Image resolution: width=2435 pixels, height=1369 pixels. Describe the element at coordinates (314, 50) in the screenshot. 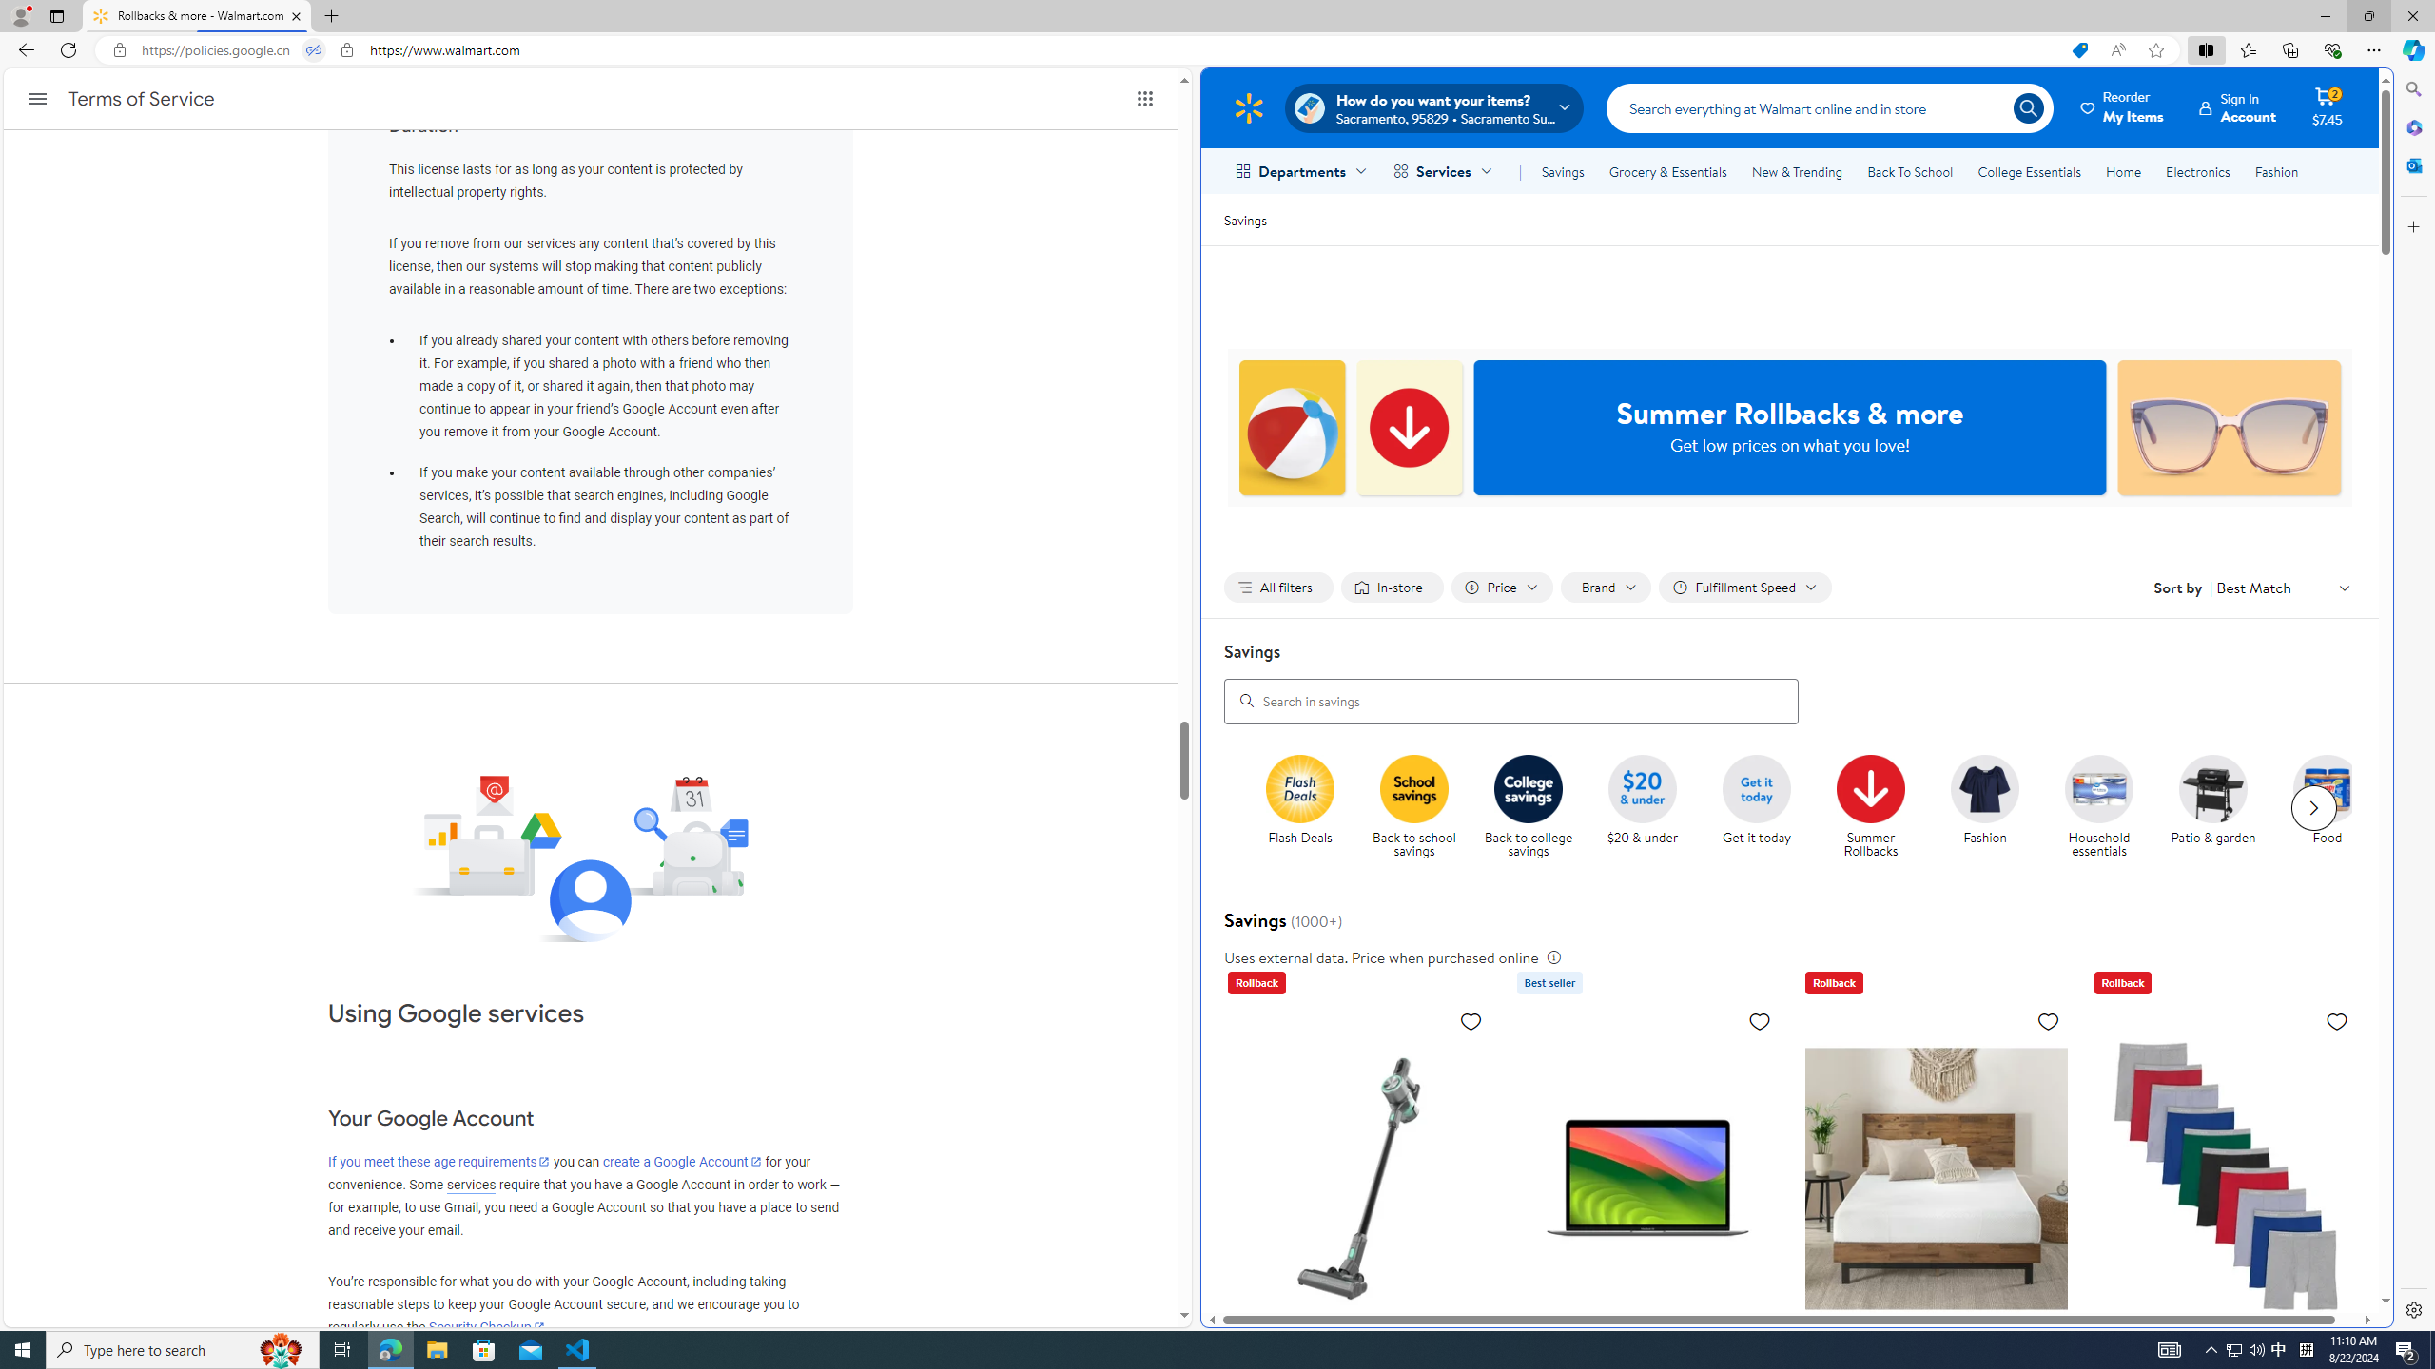

I see `Tabs in split screen` at that location.